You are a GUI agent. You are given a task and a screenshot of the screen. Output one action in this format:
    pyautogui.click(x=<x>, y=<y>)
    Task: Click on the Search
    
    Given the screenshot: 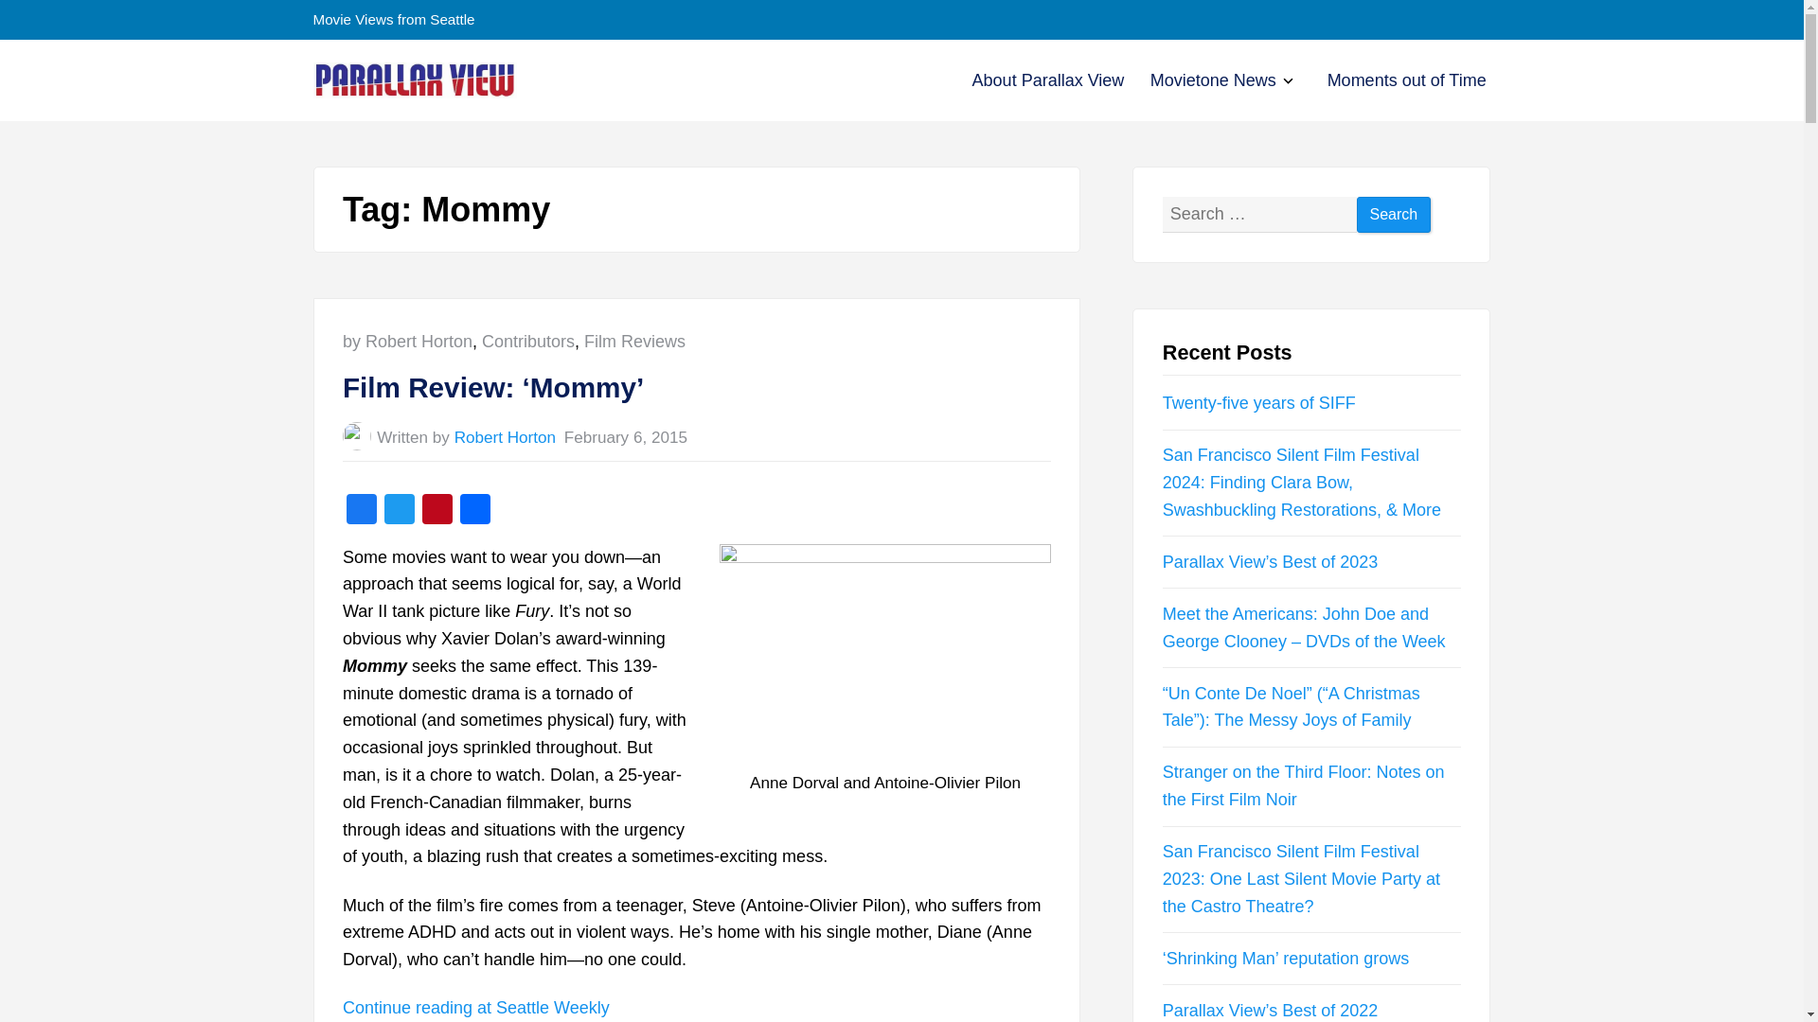 What is the action you would take?
    pyautogui.click(x=1394, y=216)
    